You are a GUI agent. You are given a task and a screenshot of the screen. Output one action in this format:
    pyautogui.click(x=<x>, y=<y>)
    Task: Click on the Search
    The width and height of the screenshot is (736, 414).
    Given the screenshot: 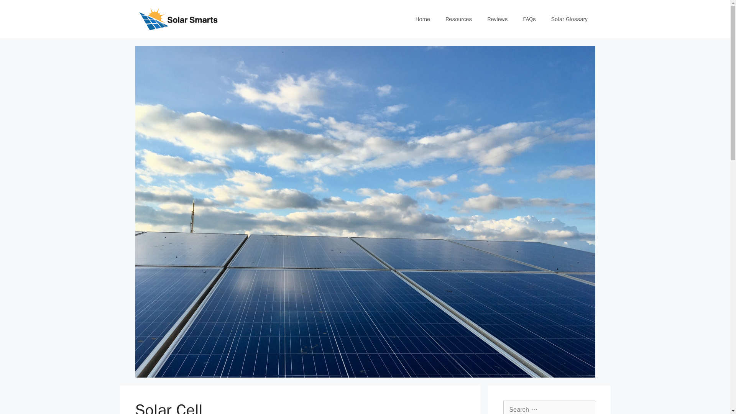 What is the action you would take?
    pyautogui.click(x=18, y=9)
    